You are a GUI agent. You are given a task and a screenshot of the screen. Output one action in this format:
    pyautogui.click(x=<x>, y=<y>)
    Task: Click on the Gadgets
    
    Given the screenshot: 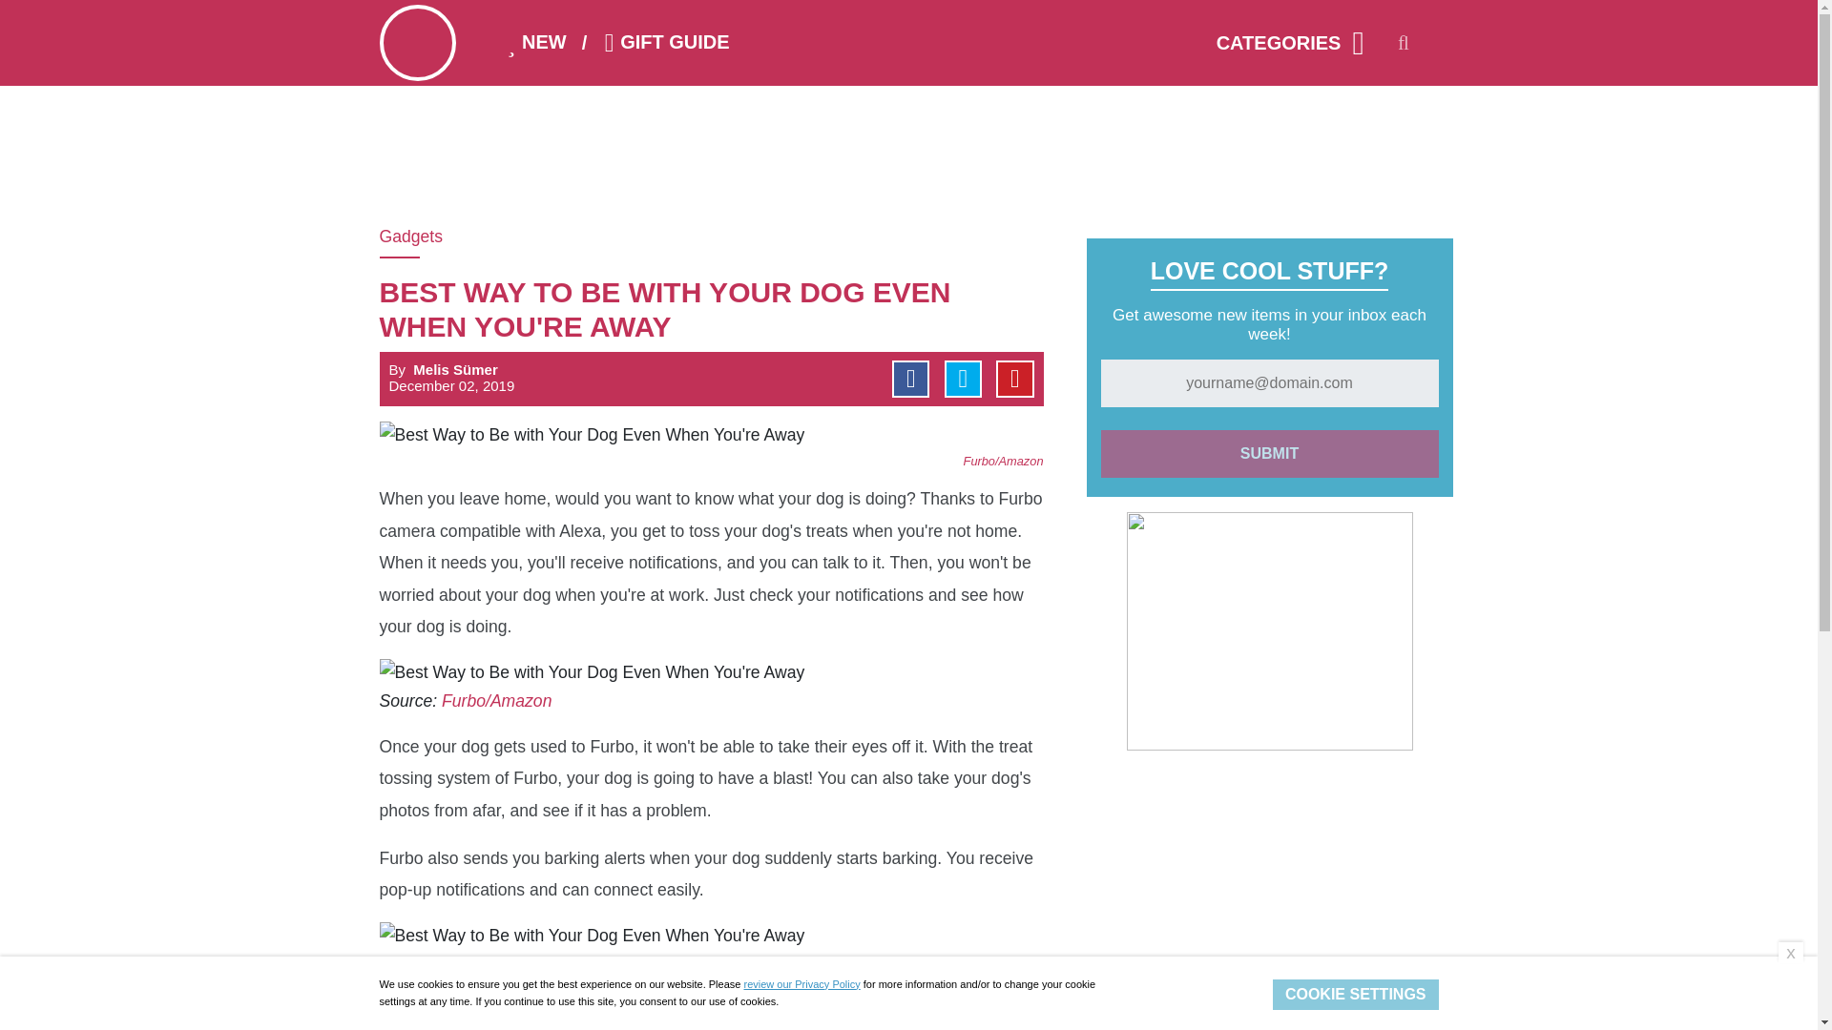 What is the action you would take?
    pyautogui.click(x=431, y=237)
    